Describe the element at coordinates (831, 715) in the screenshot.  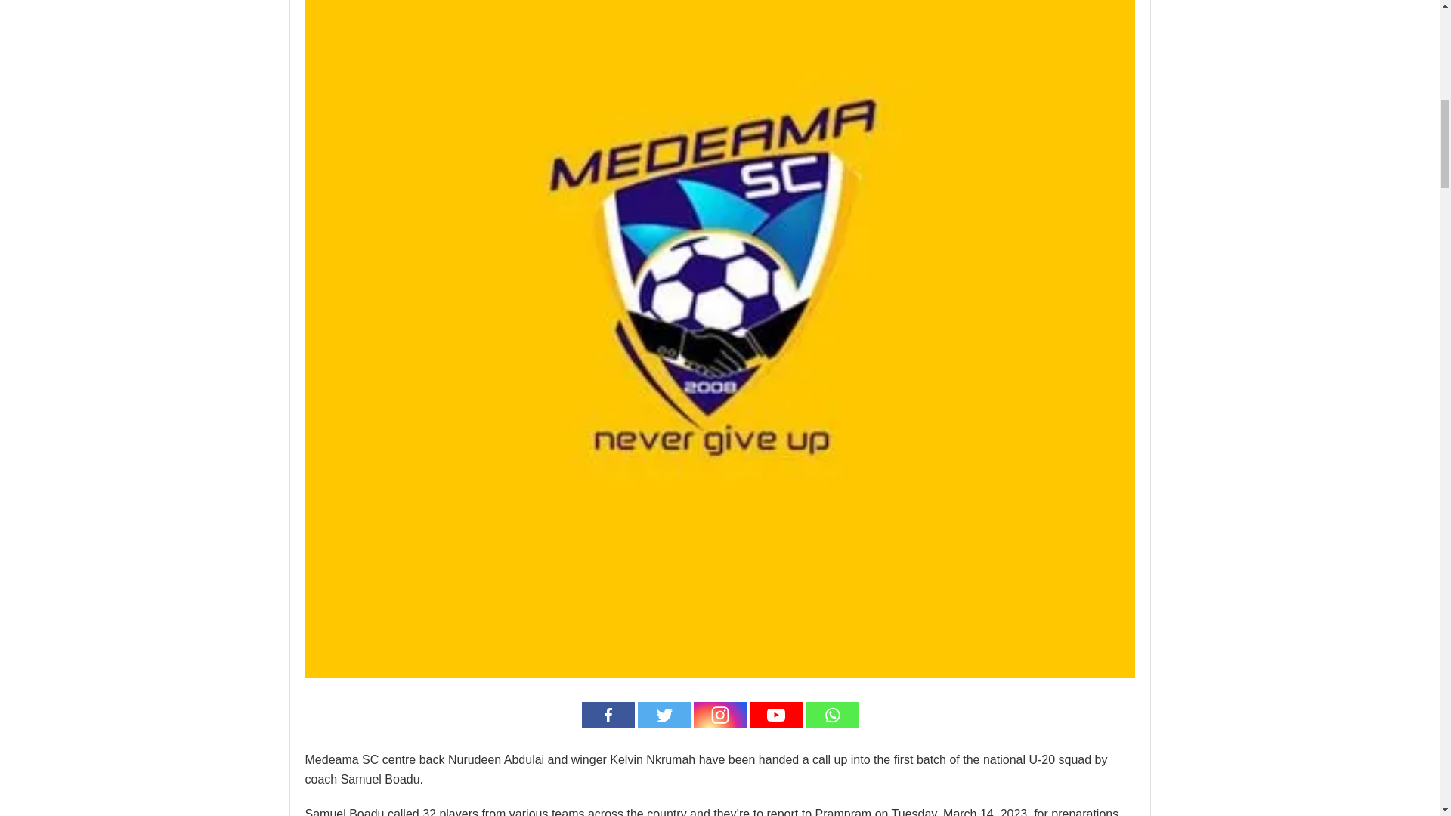
I see `Whatsapp` at that location.